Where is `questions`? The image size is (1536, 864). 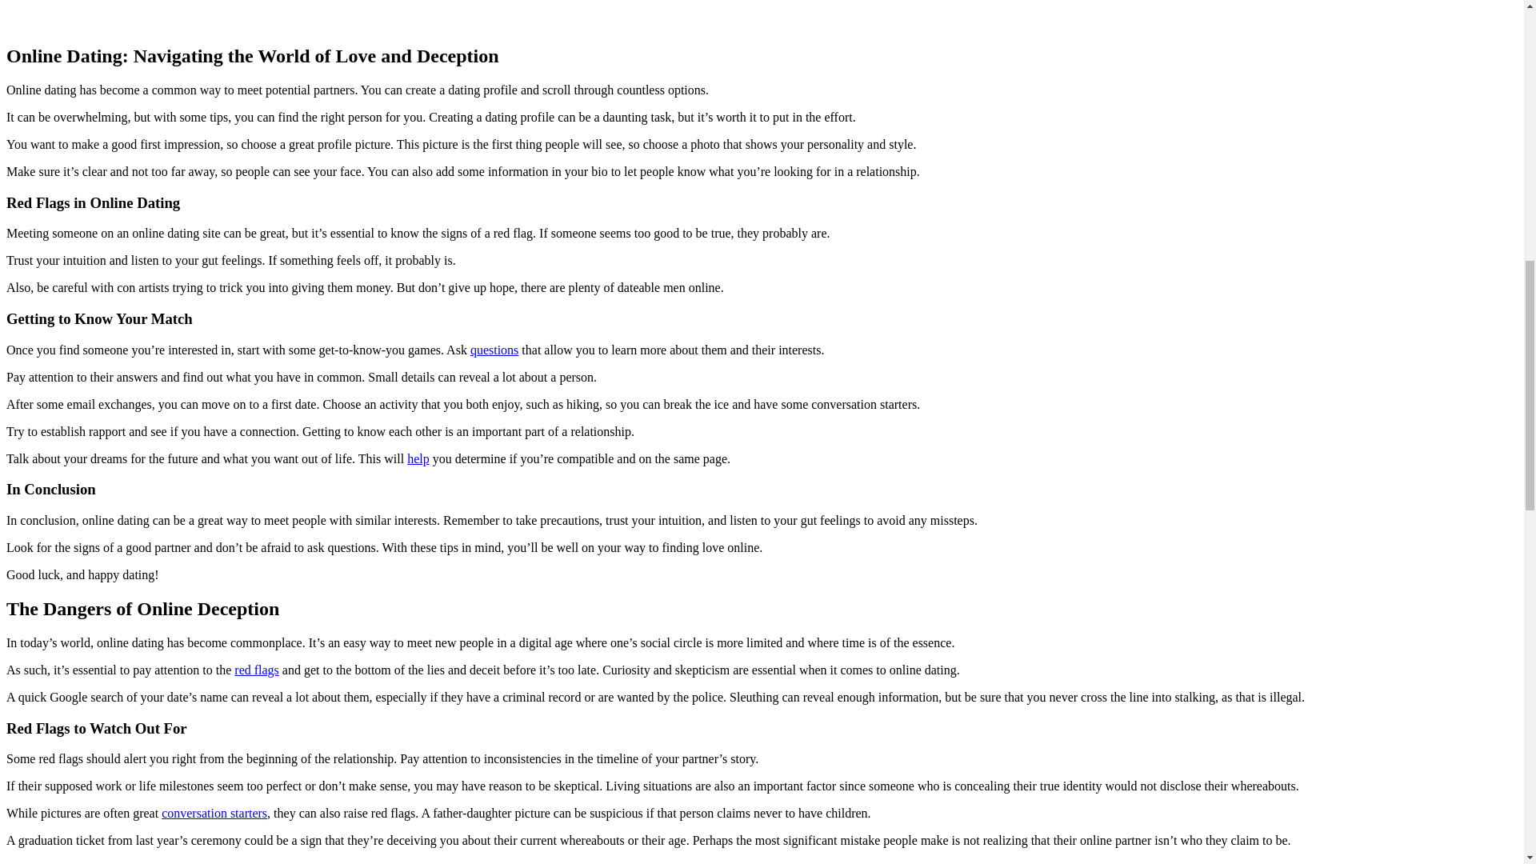 questions is located at coordinates (494, 350).